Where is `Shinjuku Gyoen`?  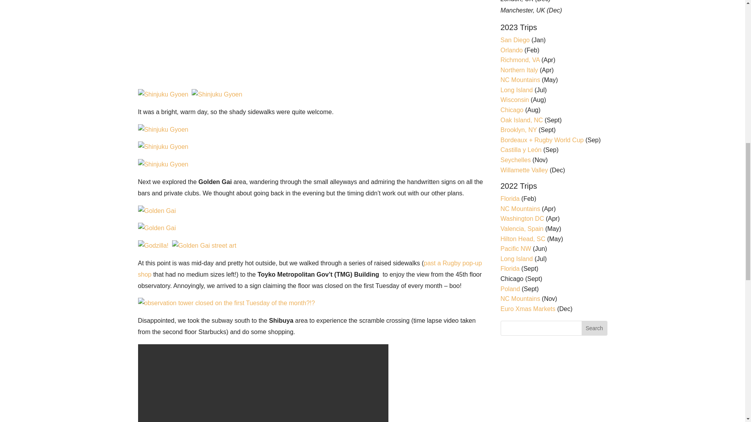 Shinjuku Gyoen is located at coordinates (217, 95).